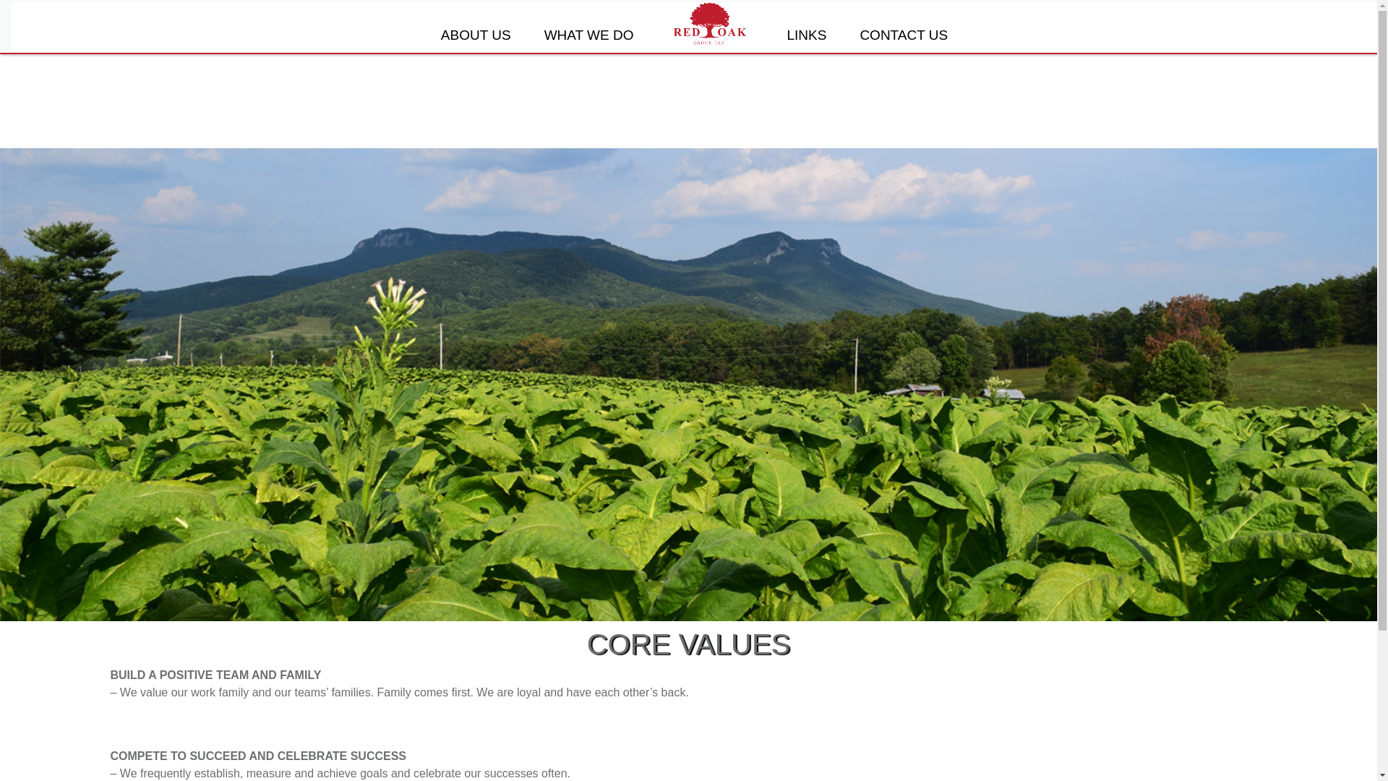 The image size is (1388, 781). What do you see at coordinates (710, 23) in the screenshot?
I see `Home` at bounding box center [710, 23].